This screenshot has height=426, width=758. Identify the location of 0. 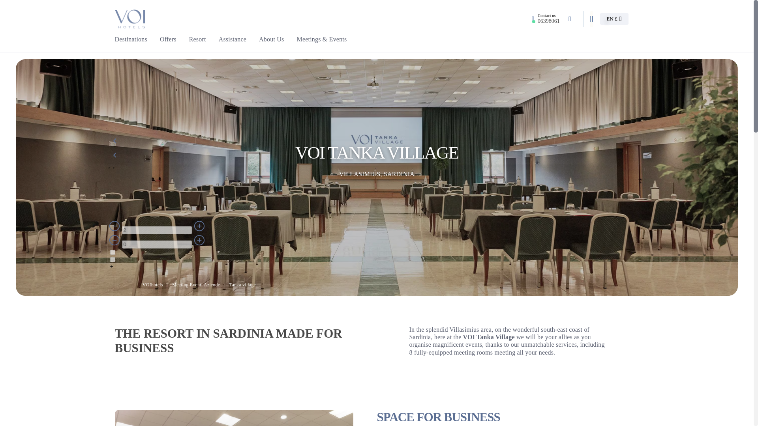
(156, 244).